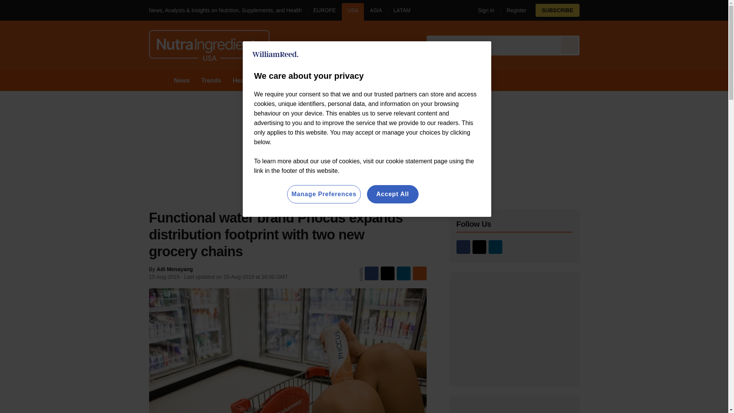 The height and width of the screenshot is (413, 734). What do you see at coordinates (275, 54) in the screenshot?
I see `William Reed` at bounding box center [275, 54].